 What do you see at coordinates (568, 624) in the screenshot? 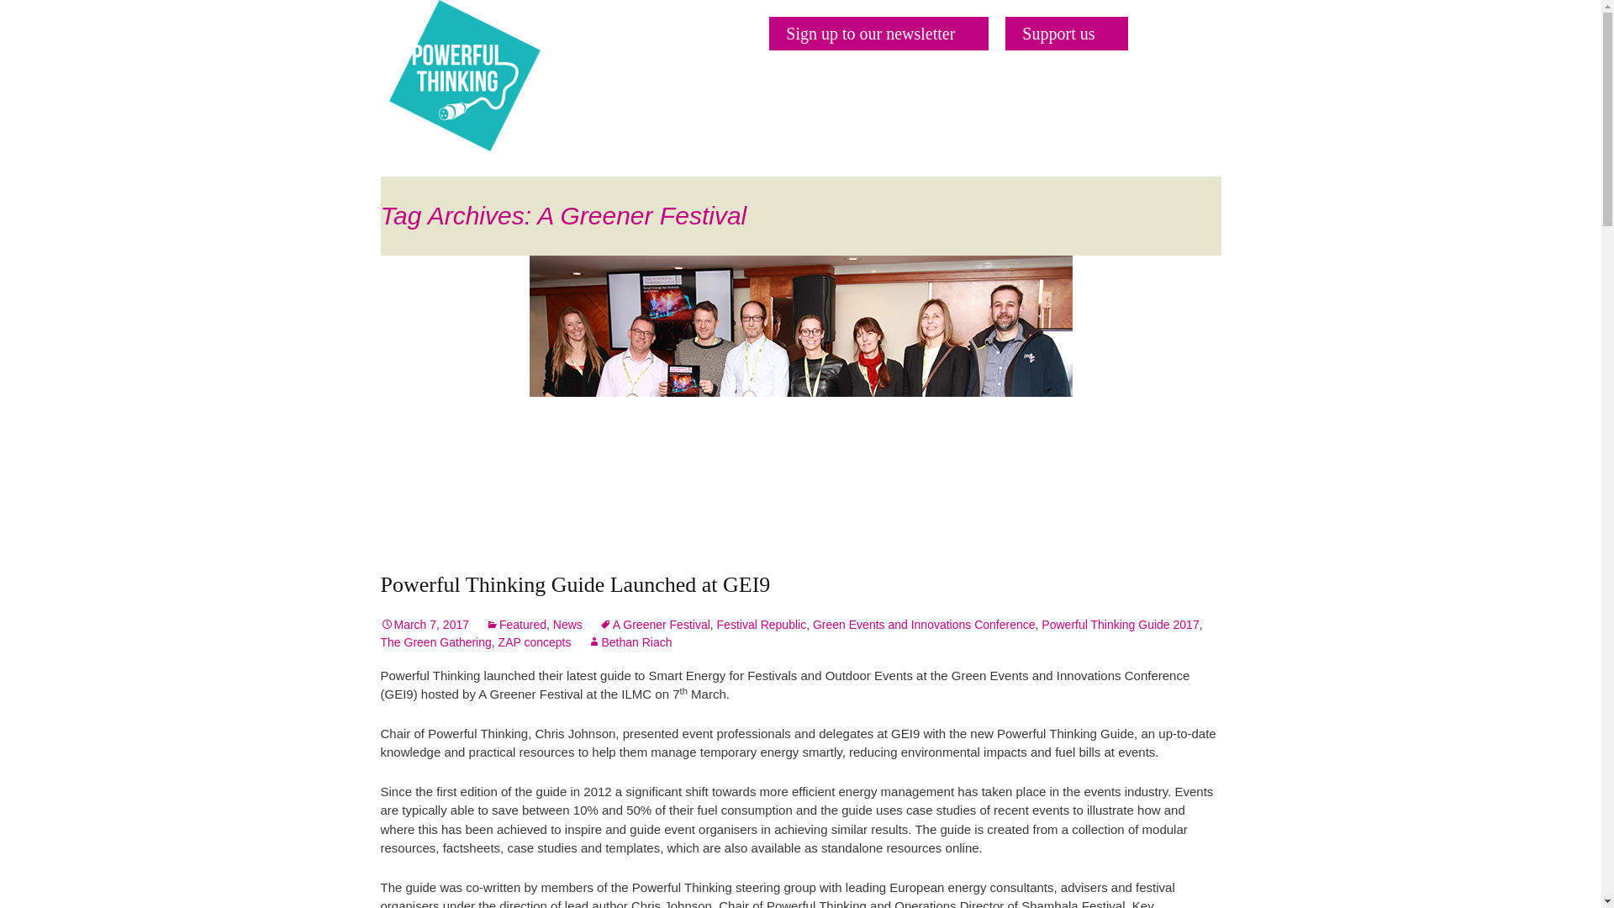
I see `News` at bounding box center [568, 624].